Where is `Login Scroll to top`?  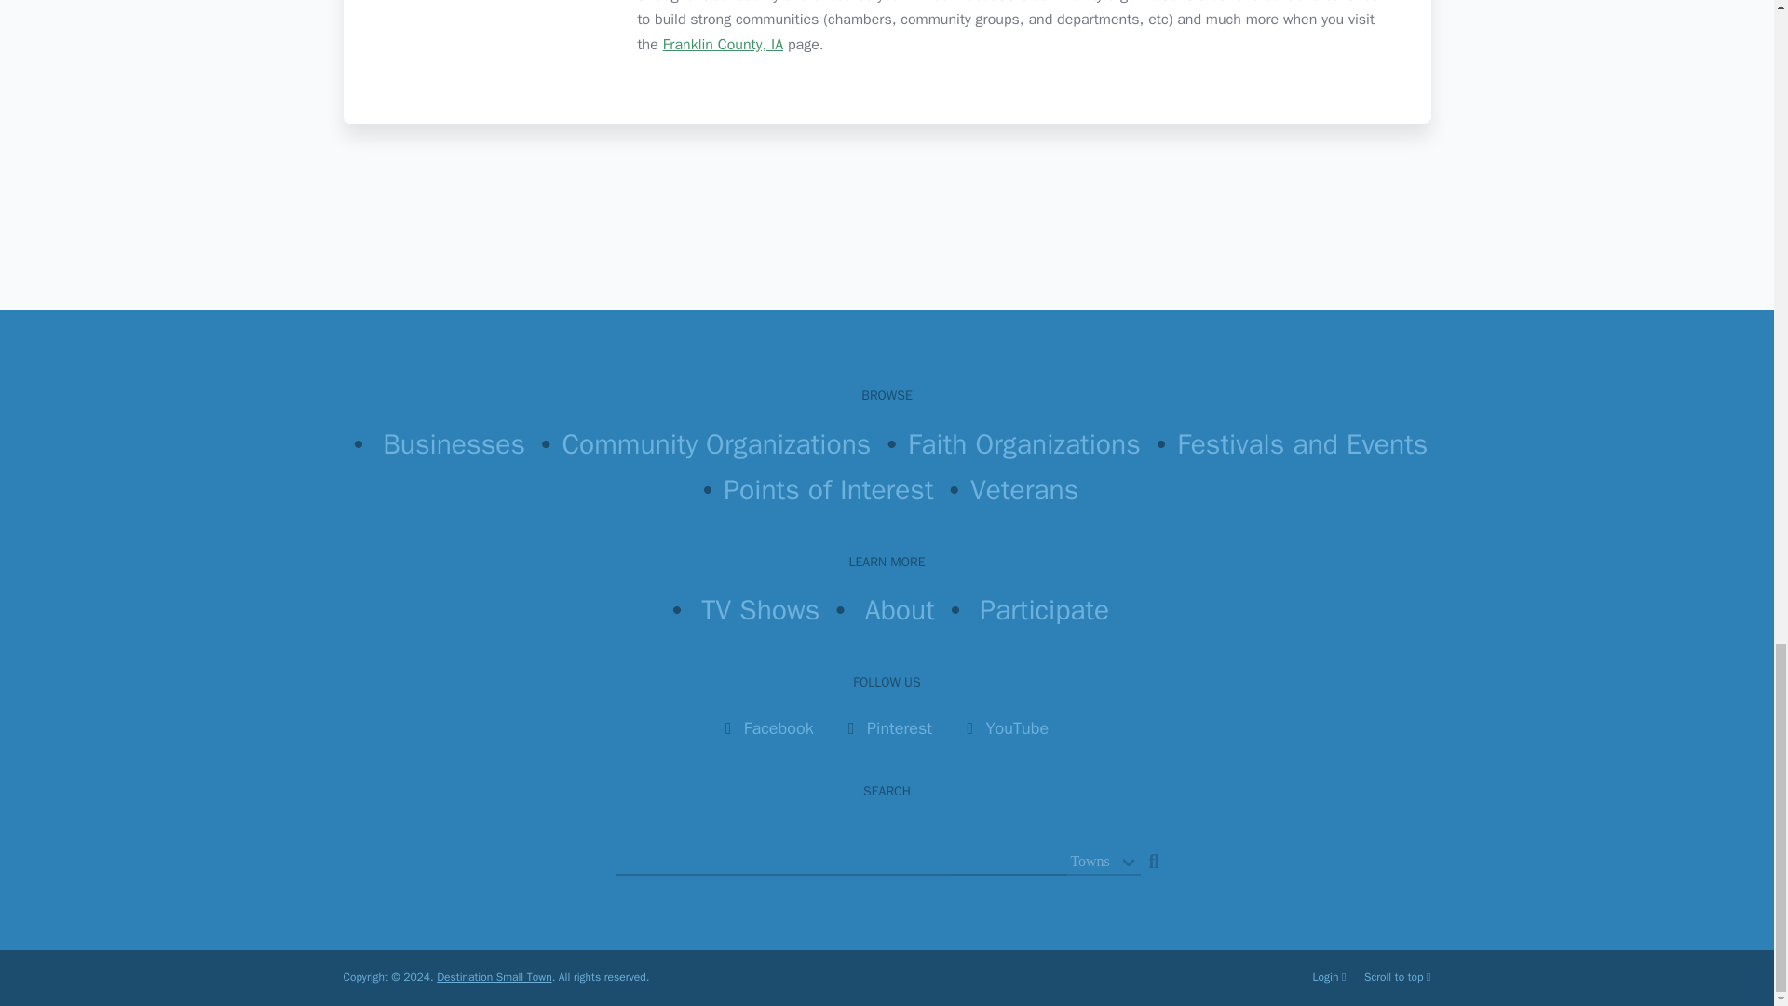
Login Scroll to top is located at coordinates (1372, 978).